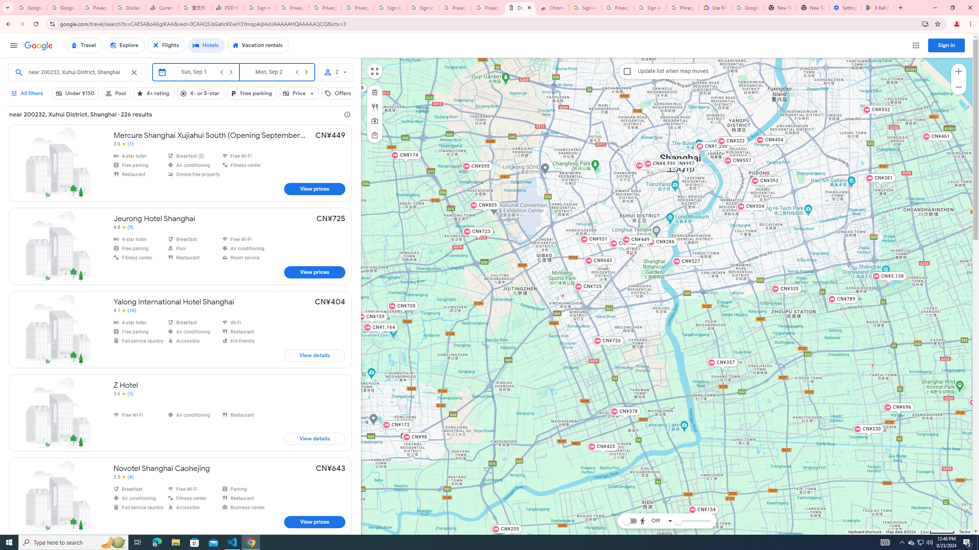 Image resolution: width=979 pixels, height=550 pixels. I want to click on Clear, so click(133, 73).